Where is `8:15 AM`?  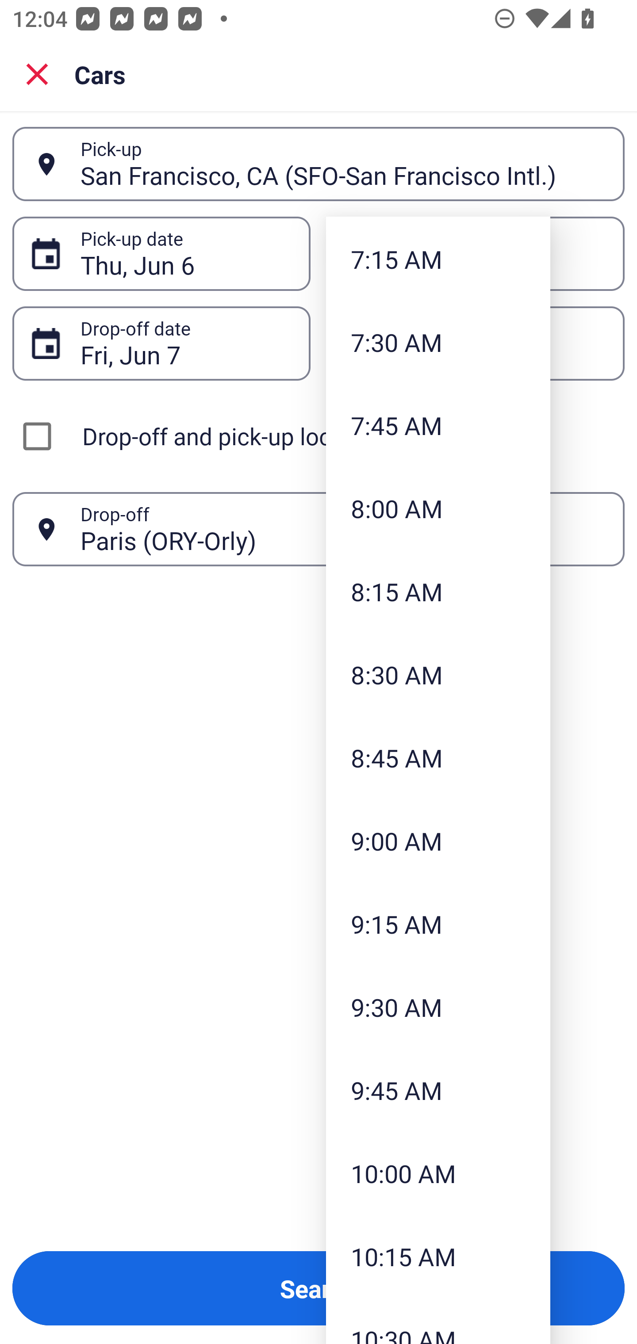 8:15 AM is located at coordinates (438, 591).